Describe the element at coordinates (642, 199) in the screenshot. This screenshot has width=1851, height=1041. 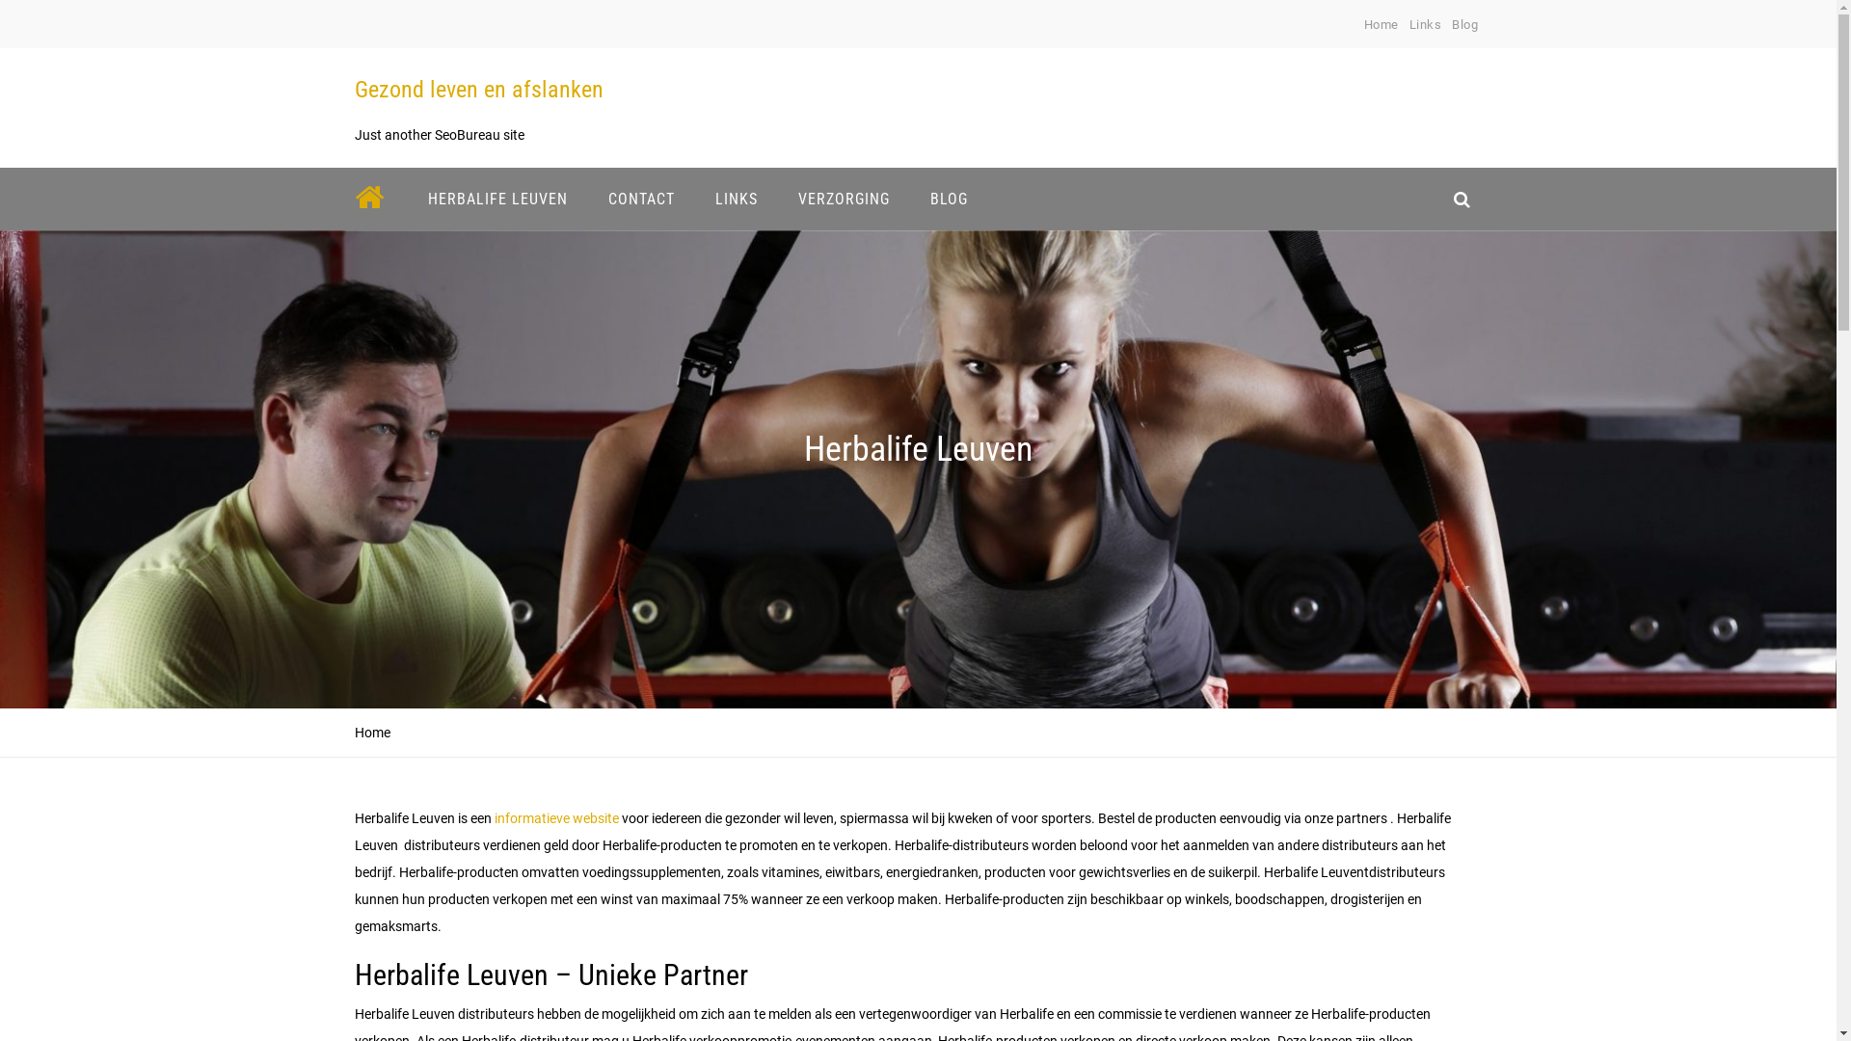
I see `CONTACT` at that location.